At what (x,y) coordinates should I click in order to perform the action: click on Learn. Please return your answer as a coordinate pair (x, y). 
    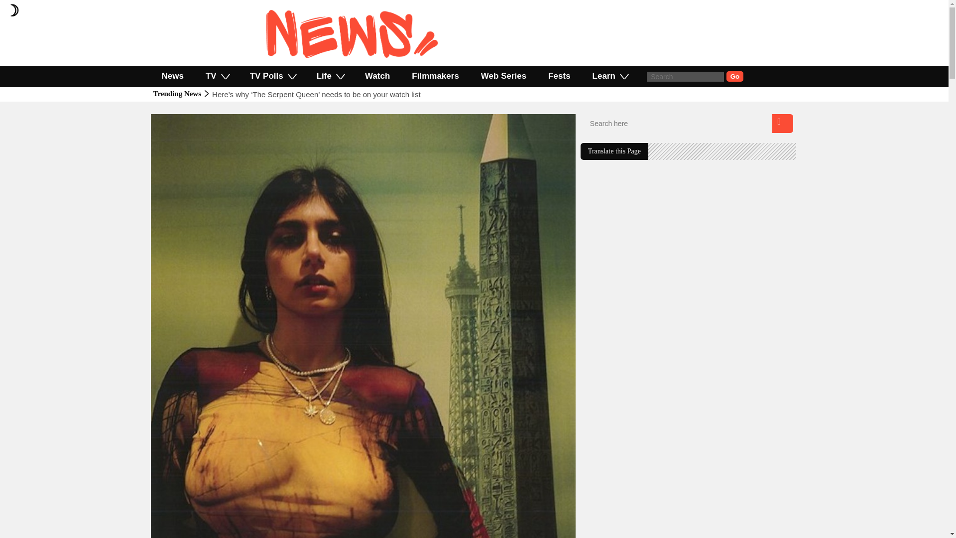
    Looking at the image, I should click on (609, 76).